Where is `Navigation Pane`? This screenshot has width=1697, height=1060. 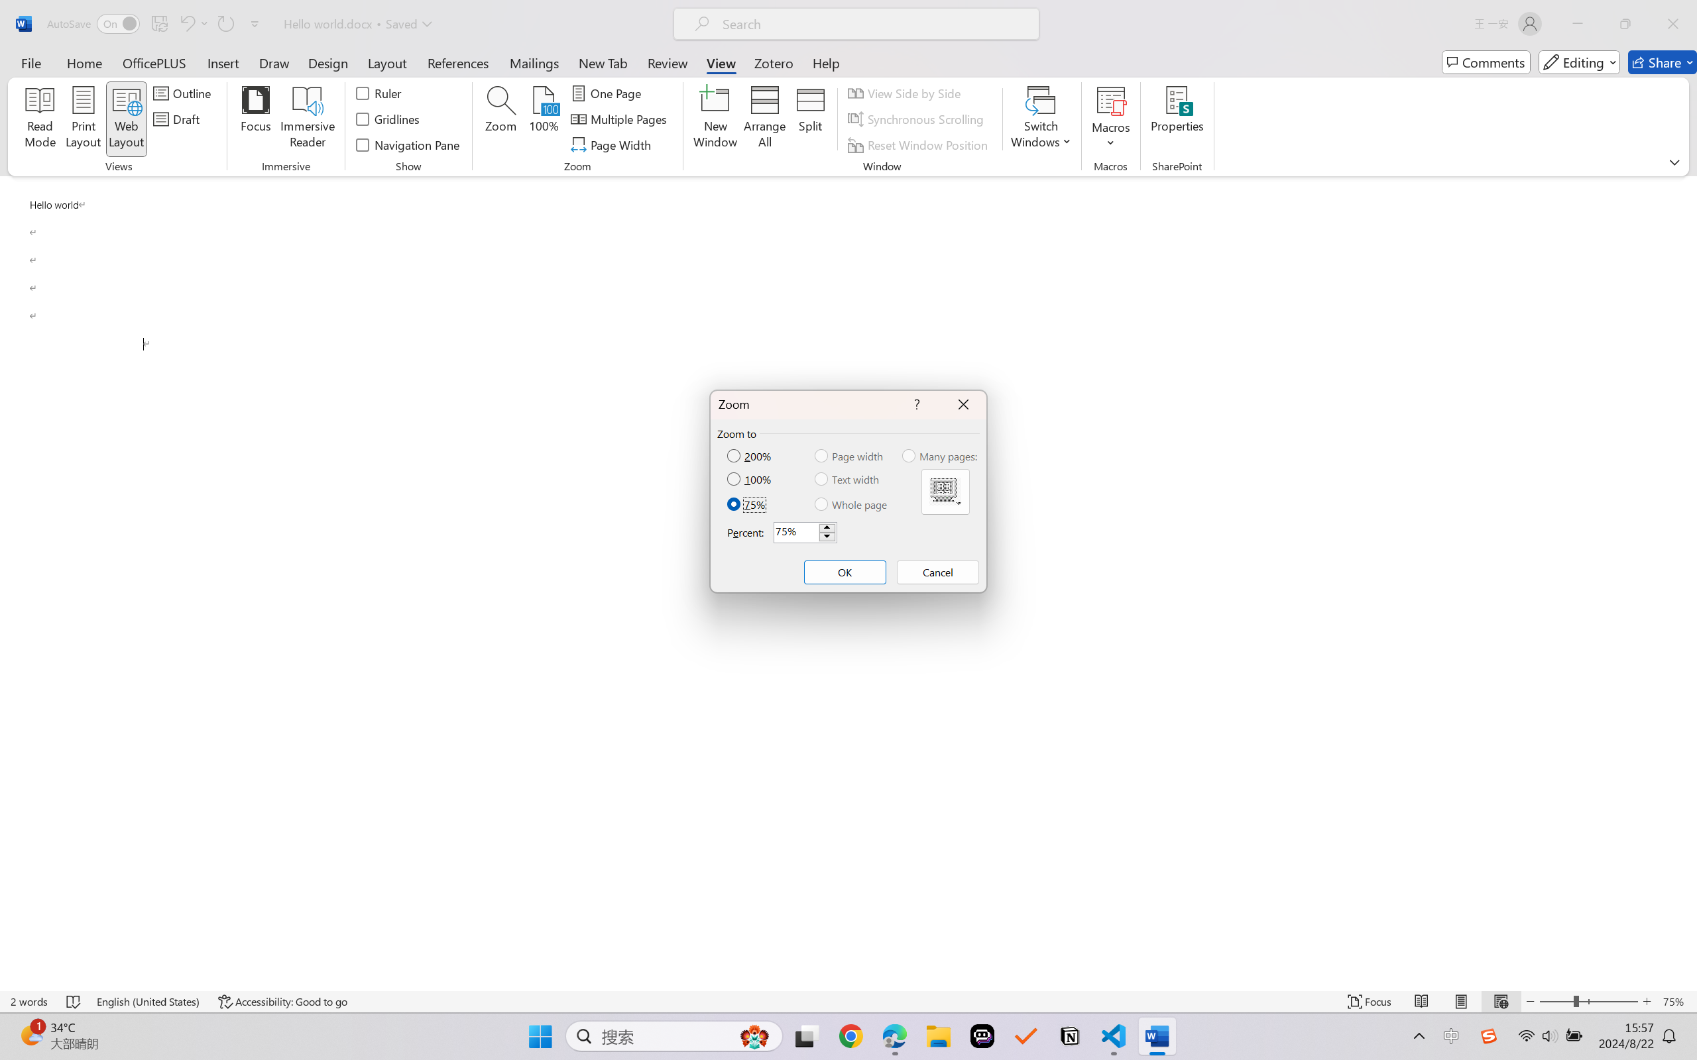 Navigation Pane is located at coordinates (408, 144).